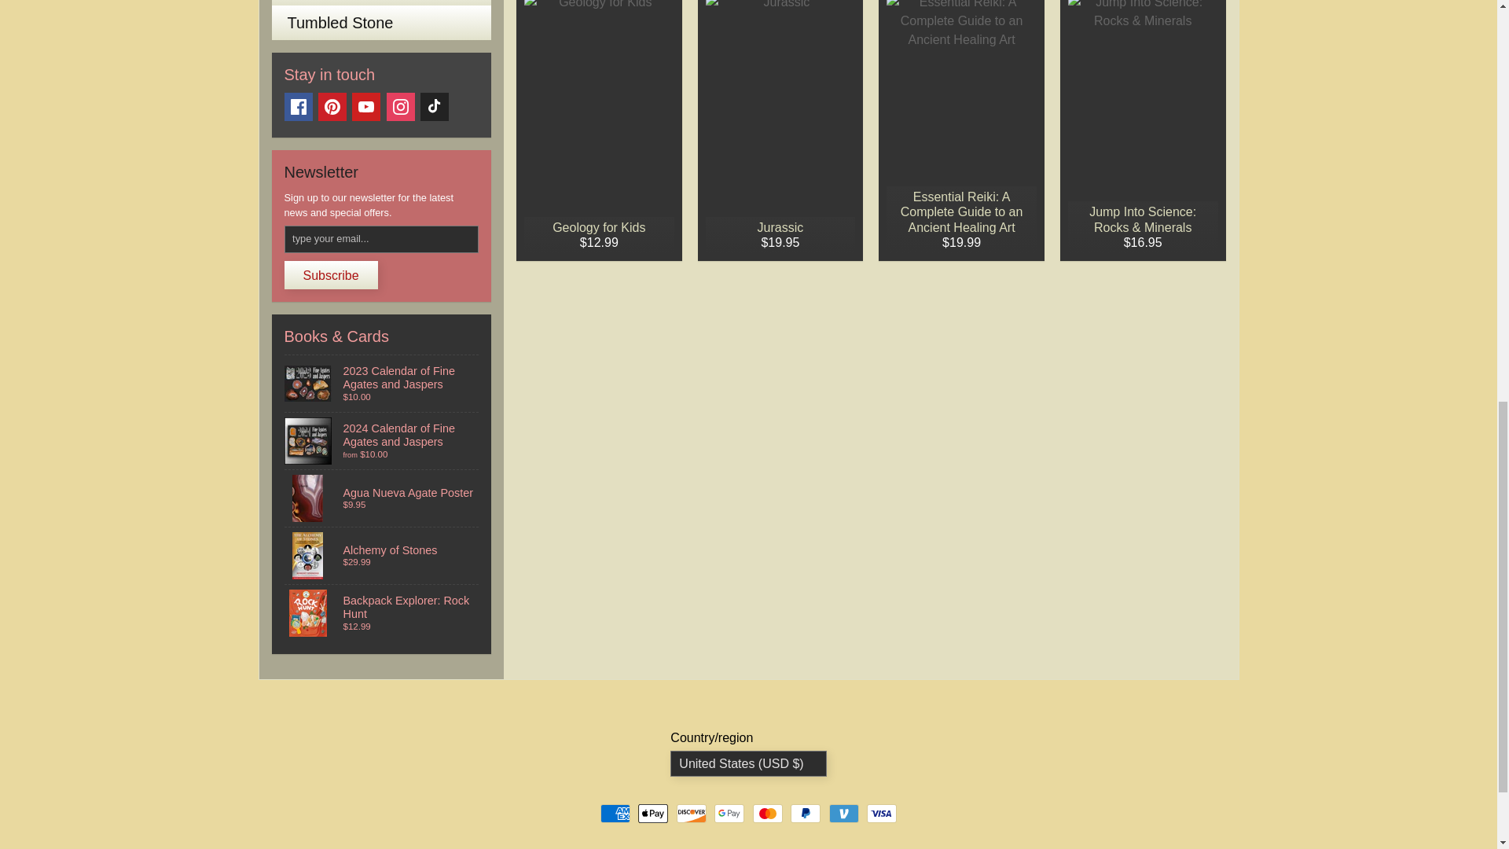  I want to click on Discover, so click(691, 813).